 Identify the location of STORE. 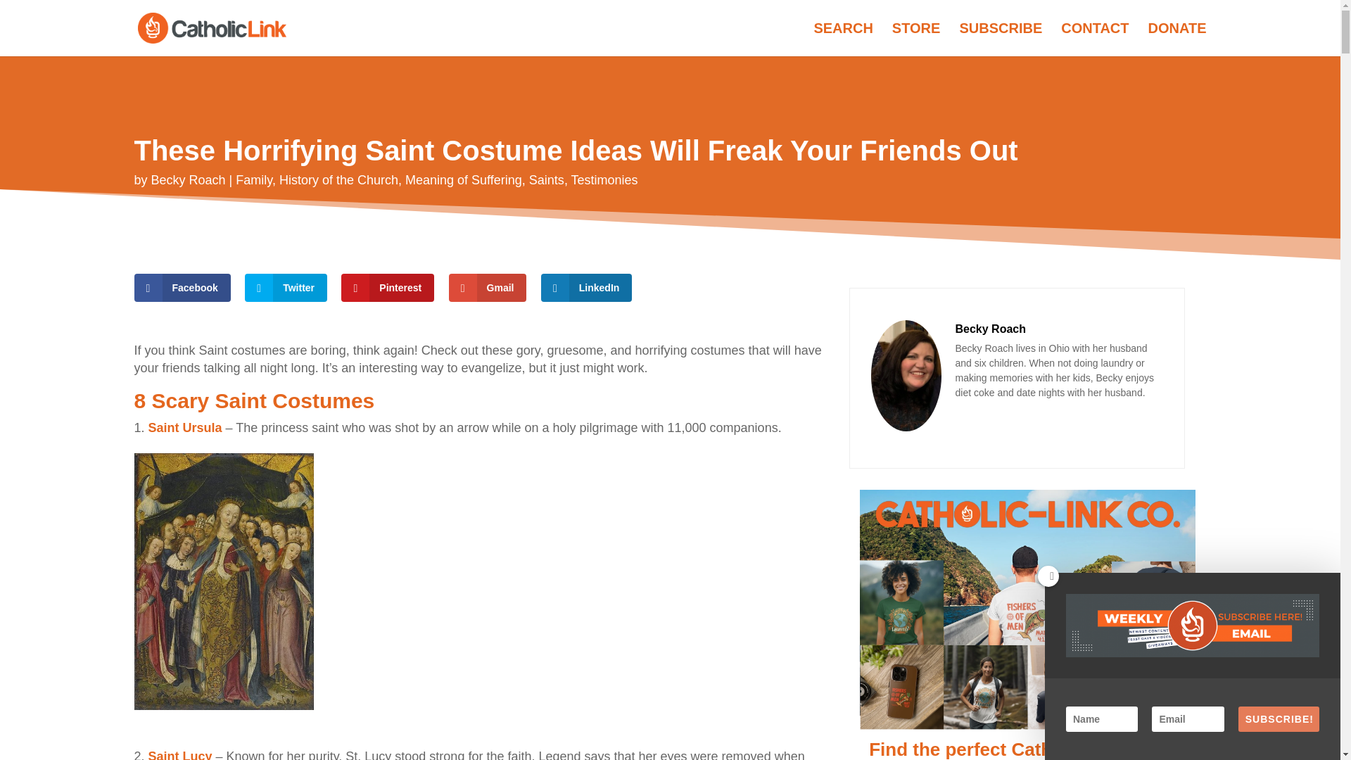
(916, 39).